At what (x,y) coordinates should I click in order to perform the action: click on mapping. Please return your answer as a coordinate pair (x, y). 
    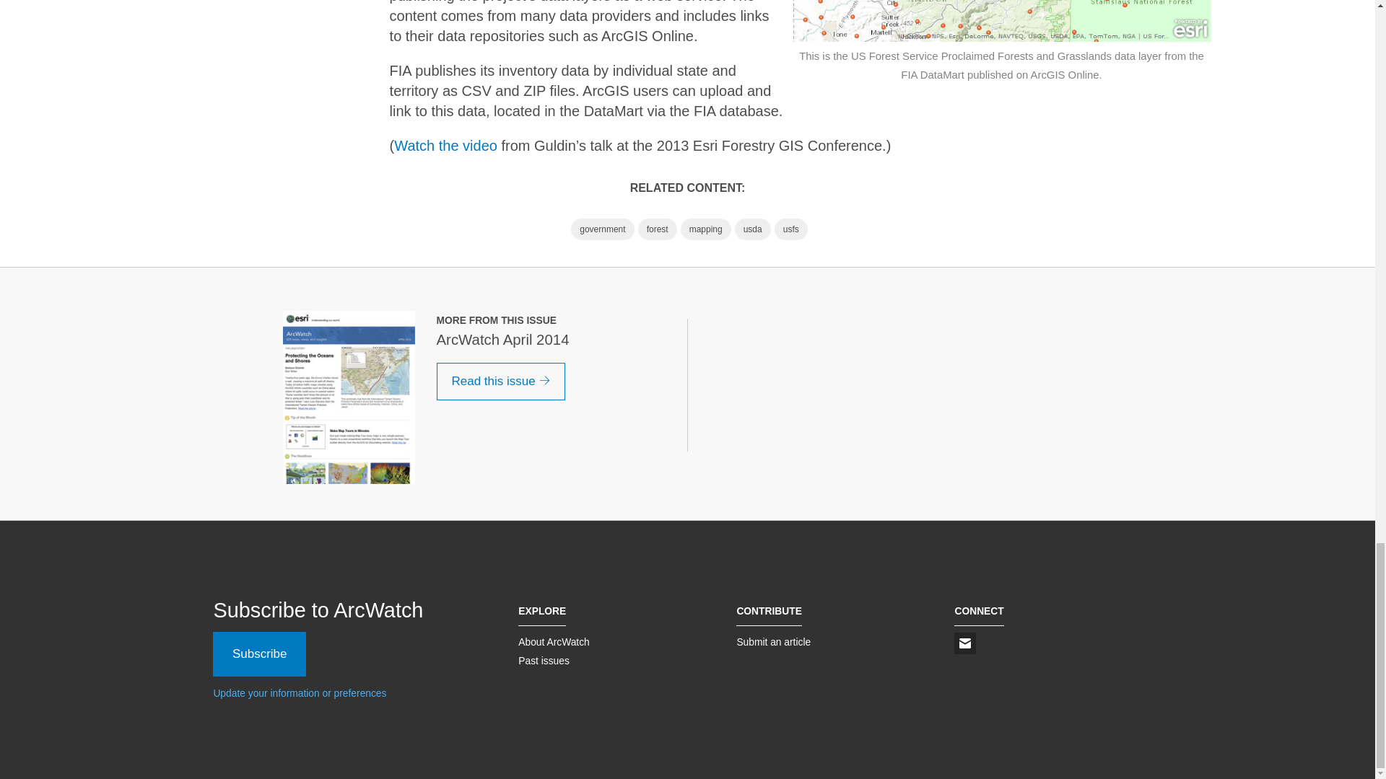
    Looking at the image, I should click on (706, 229).